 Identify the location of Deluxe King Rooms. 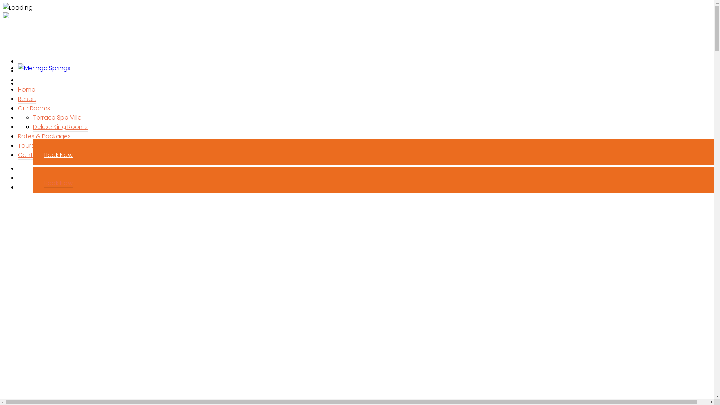
(68, 99).